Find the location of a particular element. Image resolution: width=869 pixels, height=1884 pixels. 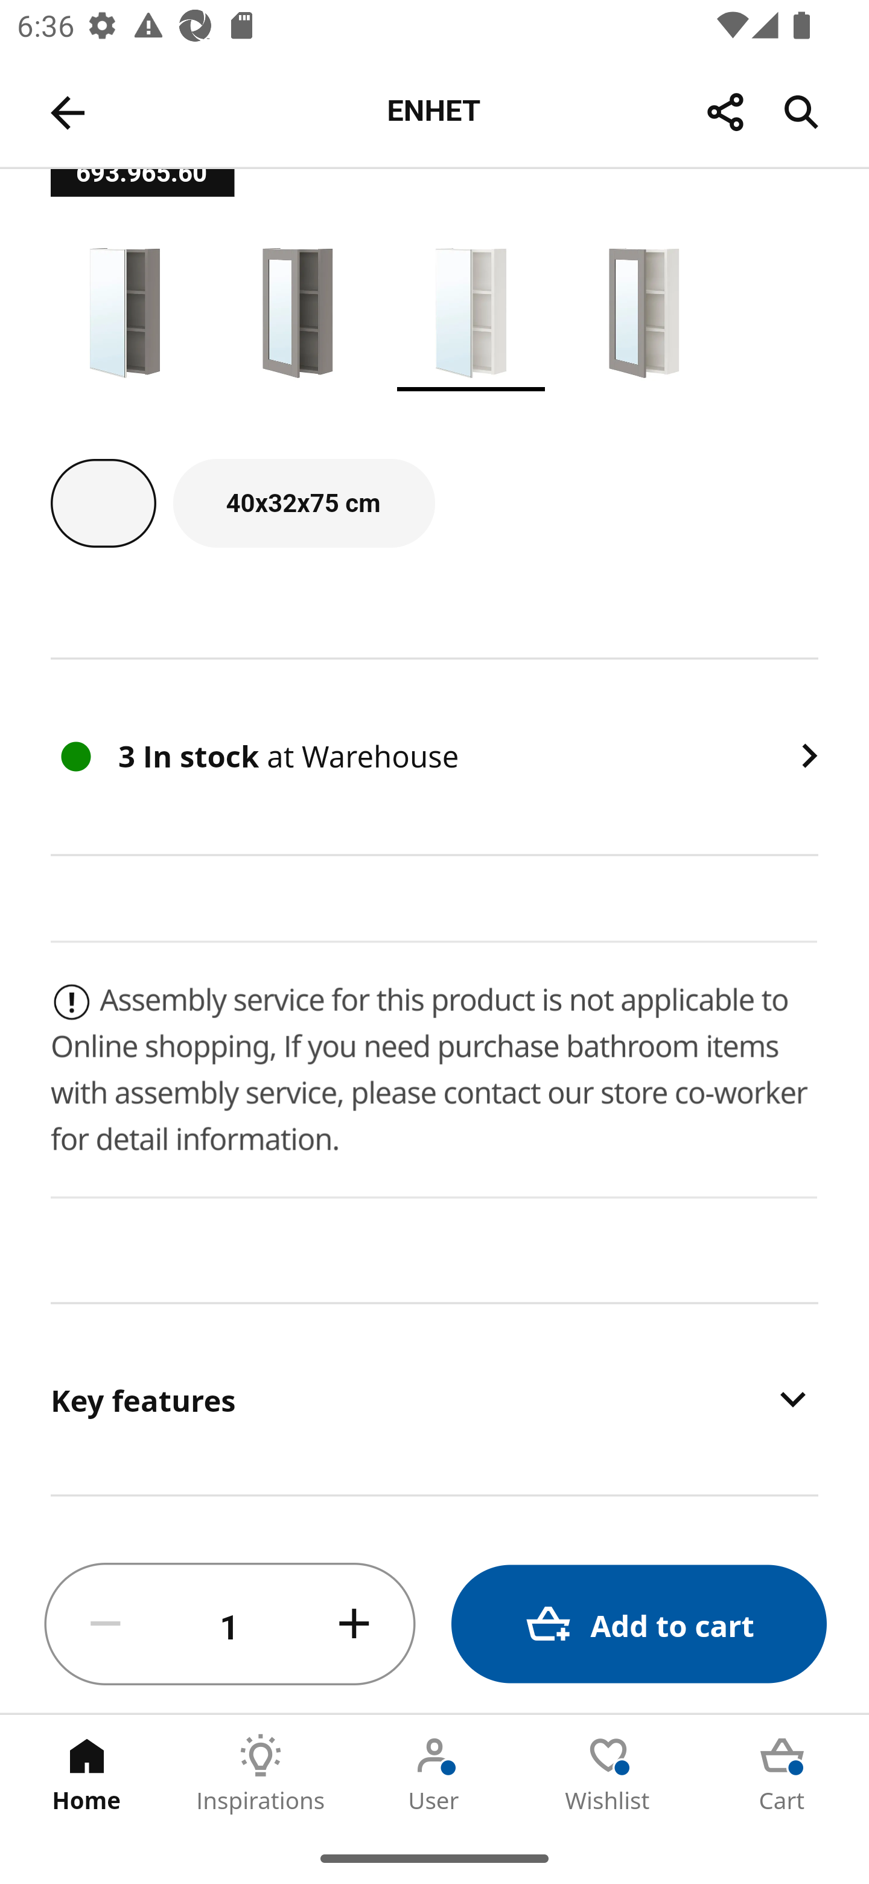

Home
Tab 1 of 5 is located at coordinates (87, 1773).